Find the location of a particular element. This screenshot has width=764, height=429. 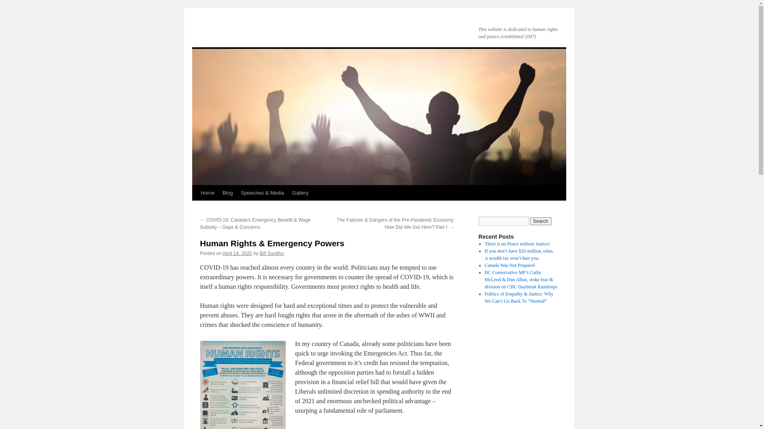

Bill Sundhu is located at coordinates (272, 253).